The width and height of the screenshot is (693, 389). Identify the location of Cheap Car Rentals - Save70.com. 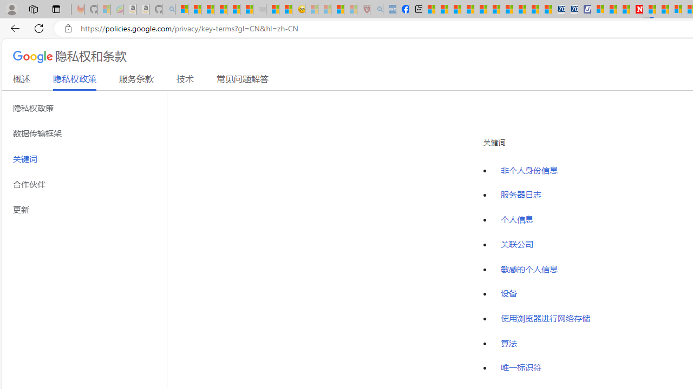
(559, 10).